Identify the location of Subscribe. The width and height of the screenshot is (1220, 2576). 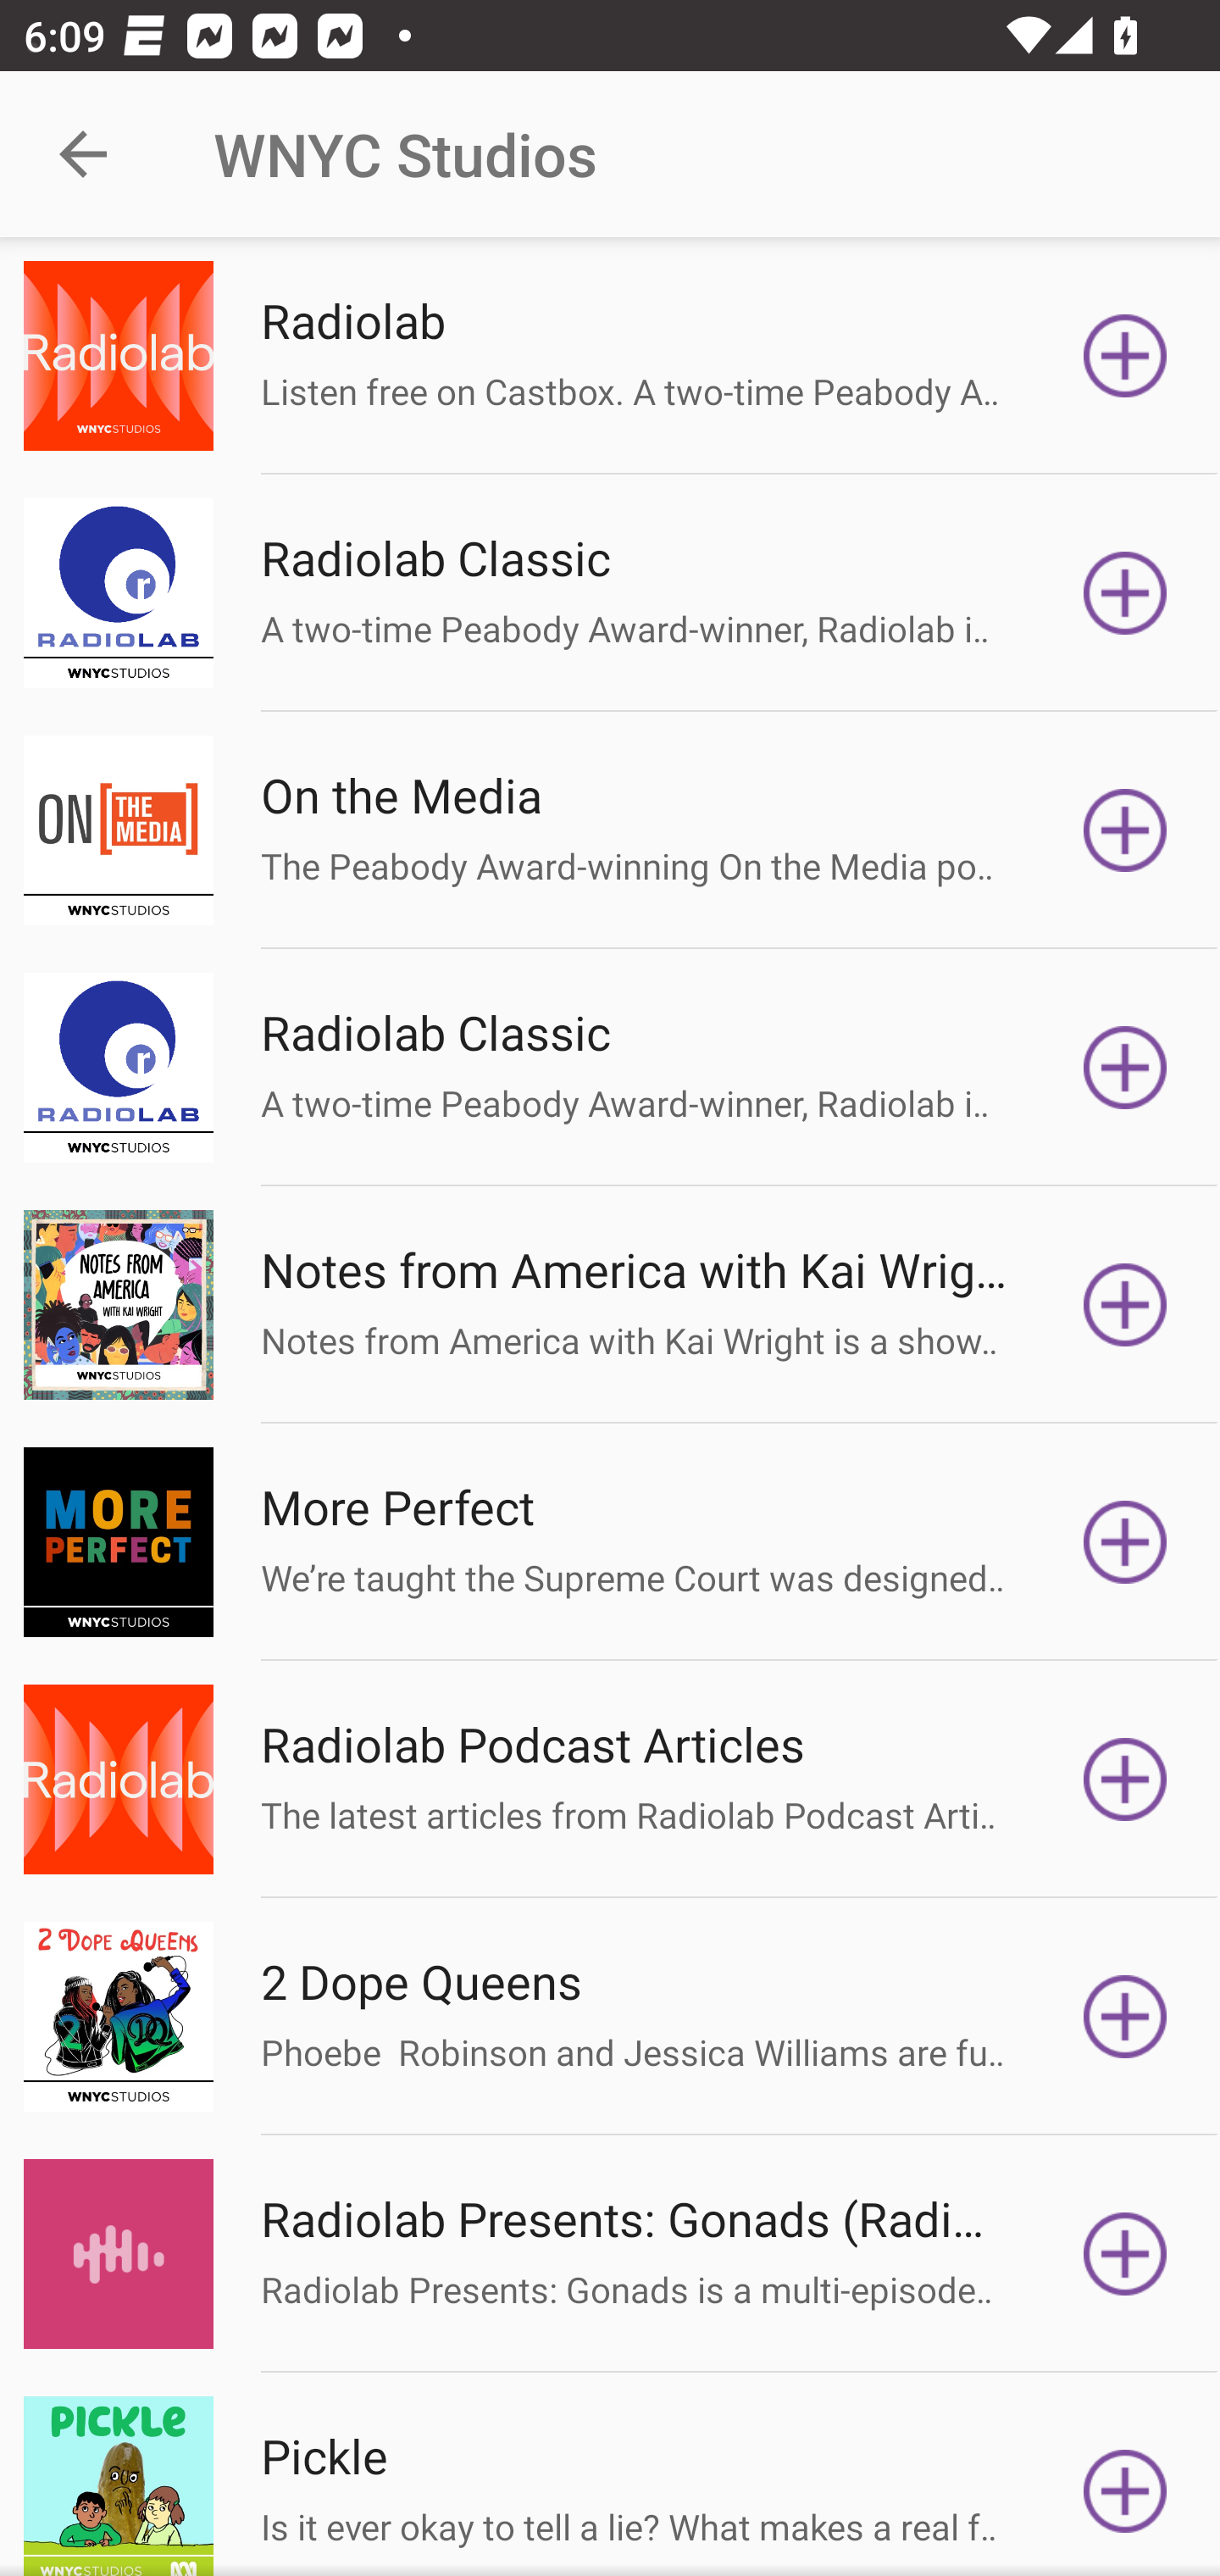
(1125, 2017).